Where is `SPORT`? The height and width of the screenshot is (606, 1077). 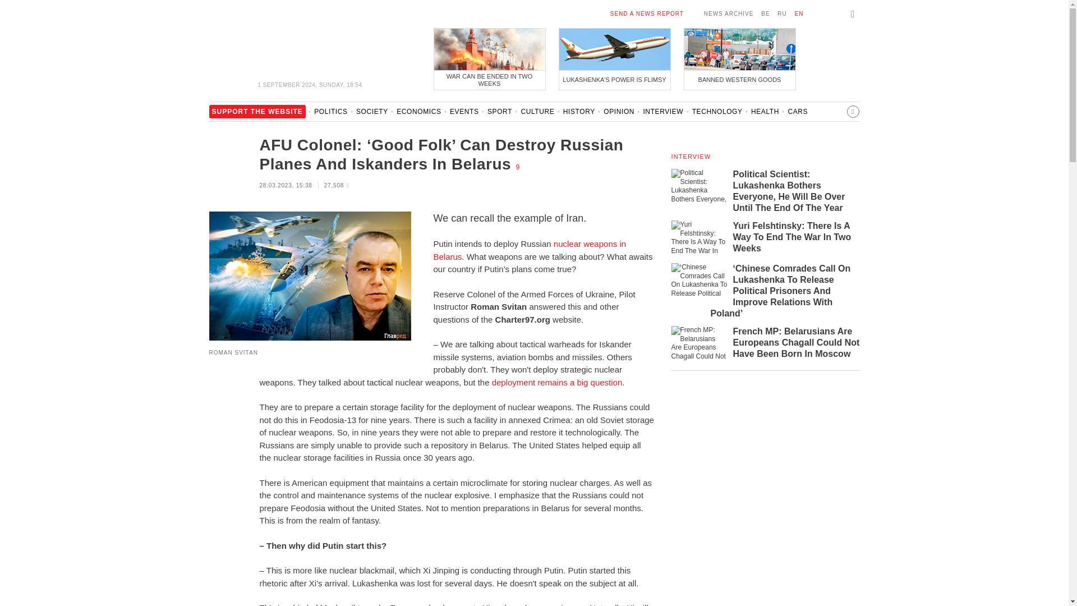 SPORT is located at coordinates (500, 115).